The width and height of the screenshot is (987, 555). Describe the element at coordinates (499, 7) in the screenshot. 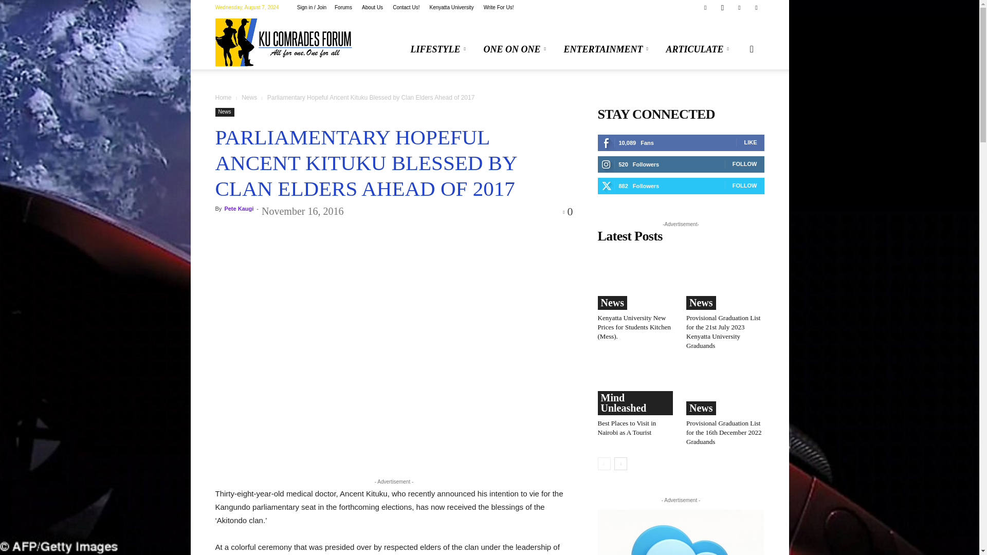

I see `Write For Us!` at that location.